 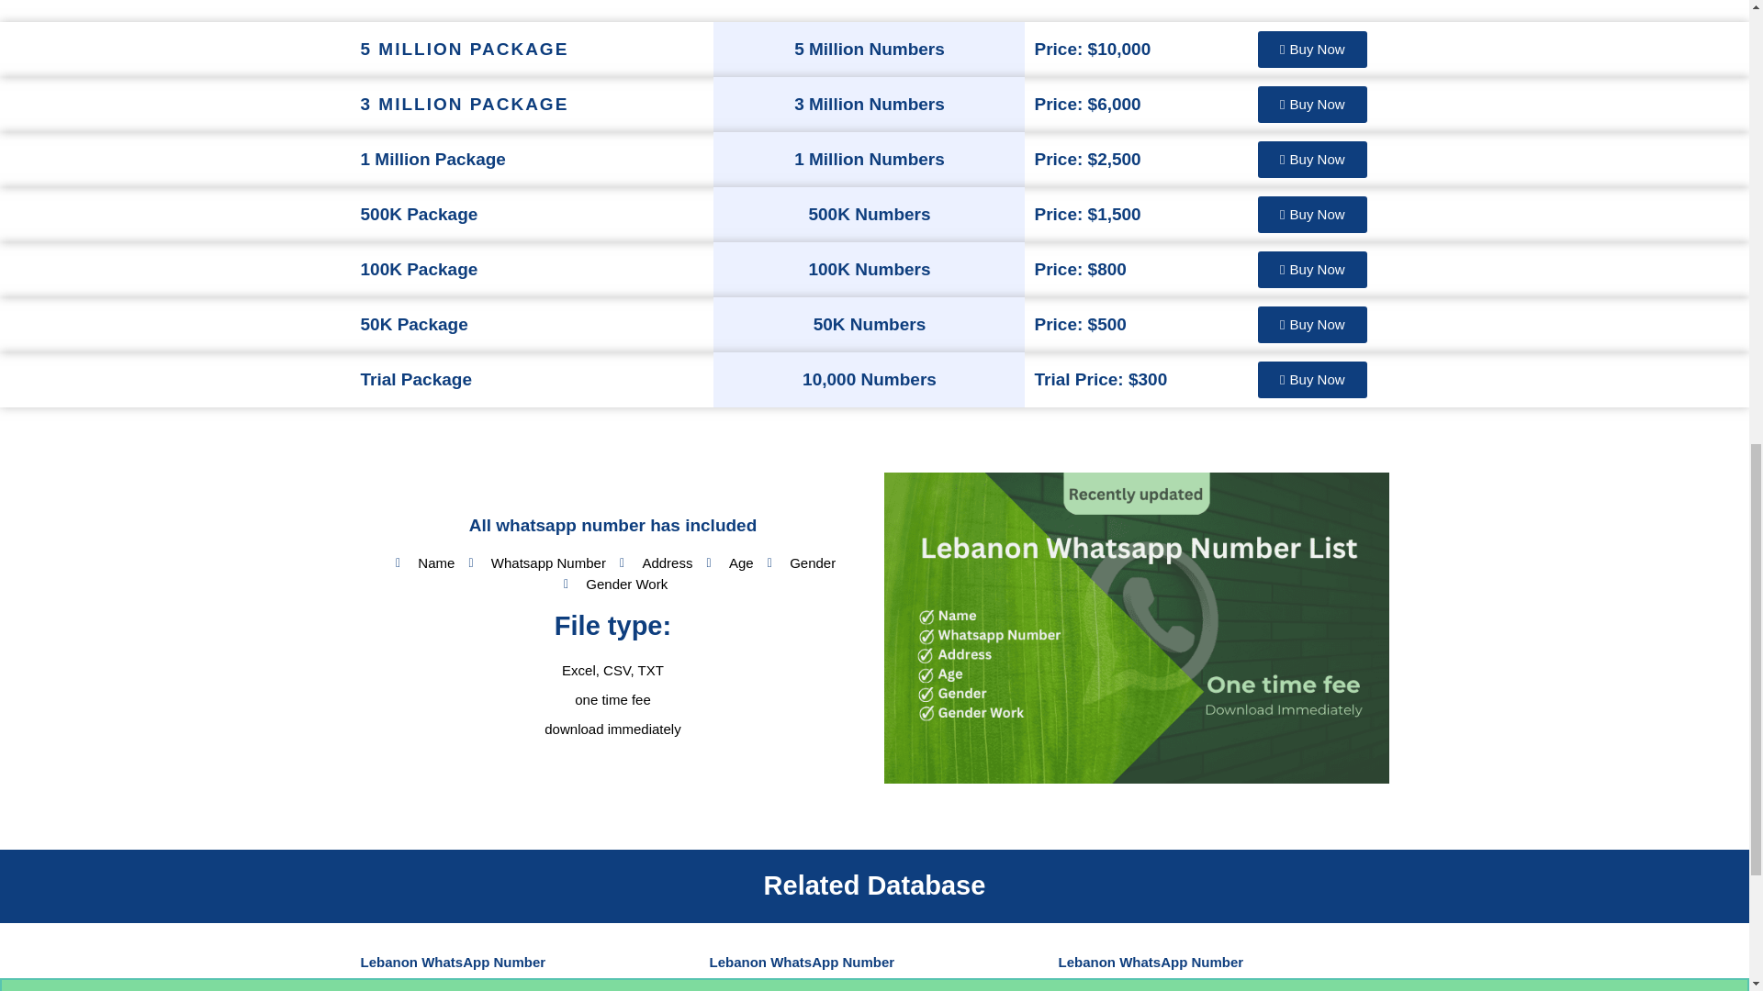 I want to click on Buy Now, so click(x=1313, y=214).